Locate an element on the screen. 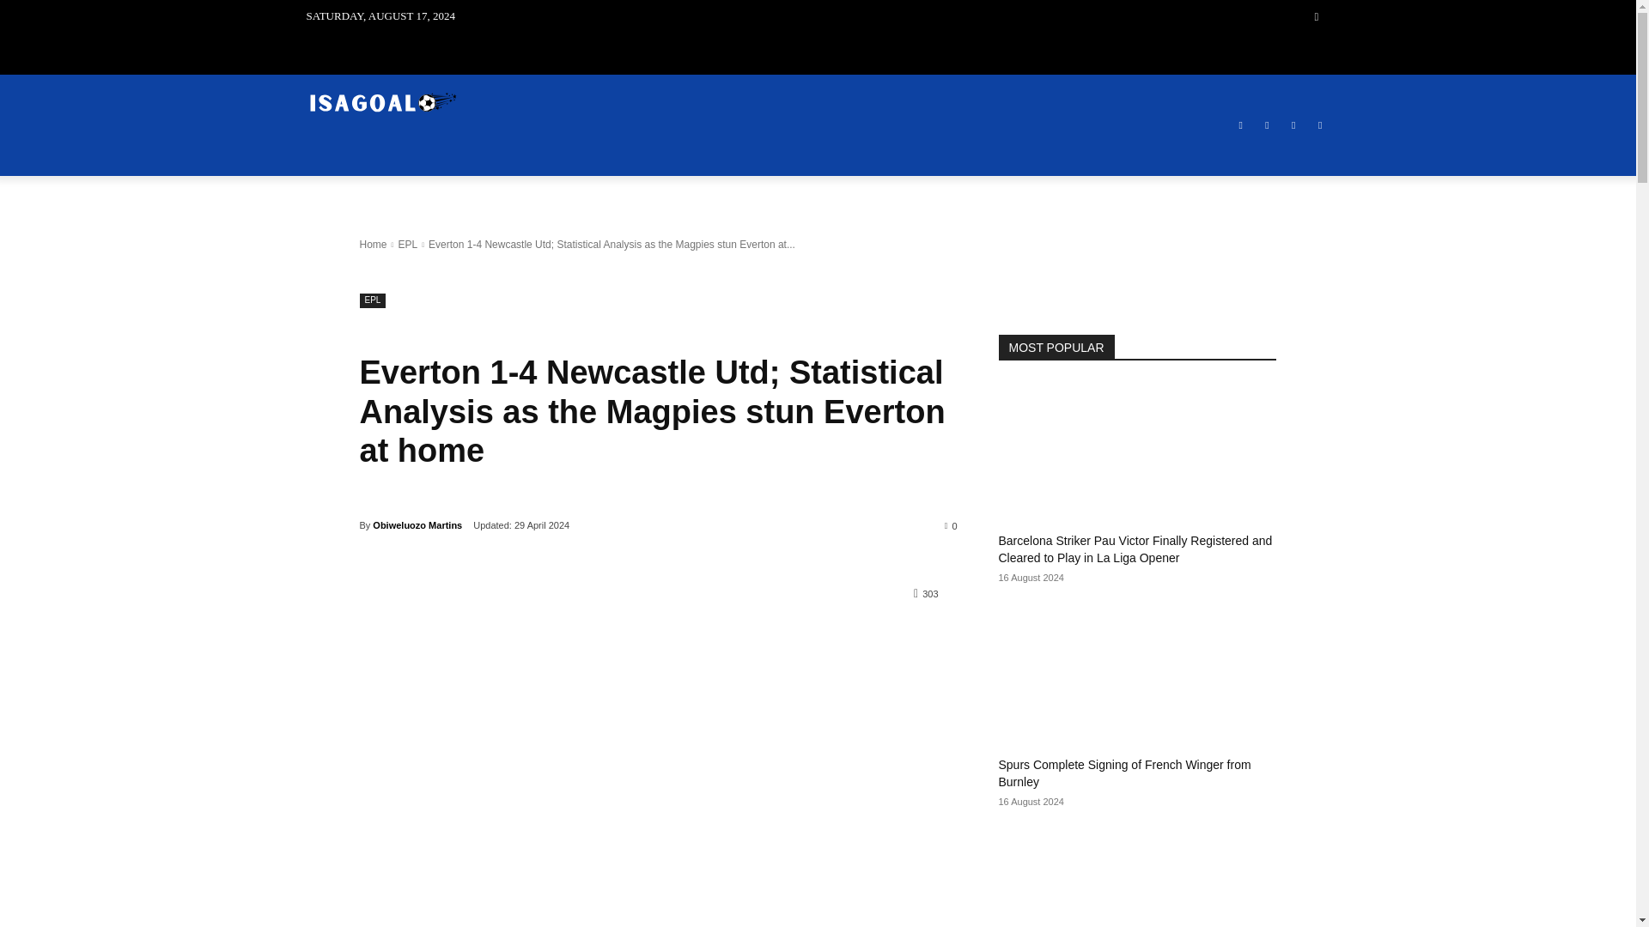 Image resolution: width=1649 pixels, height=927 pixels. Twitter is located at coordinates (1293, 125).